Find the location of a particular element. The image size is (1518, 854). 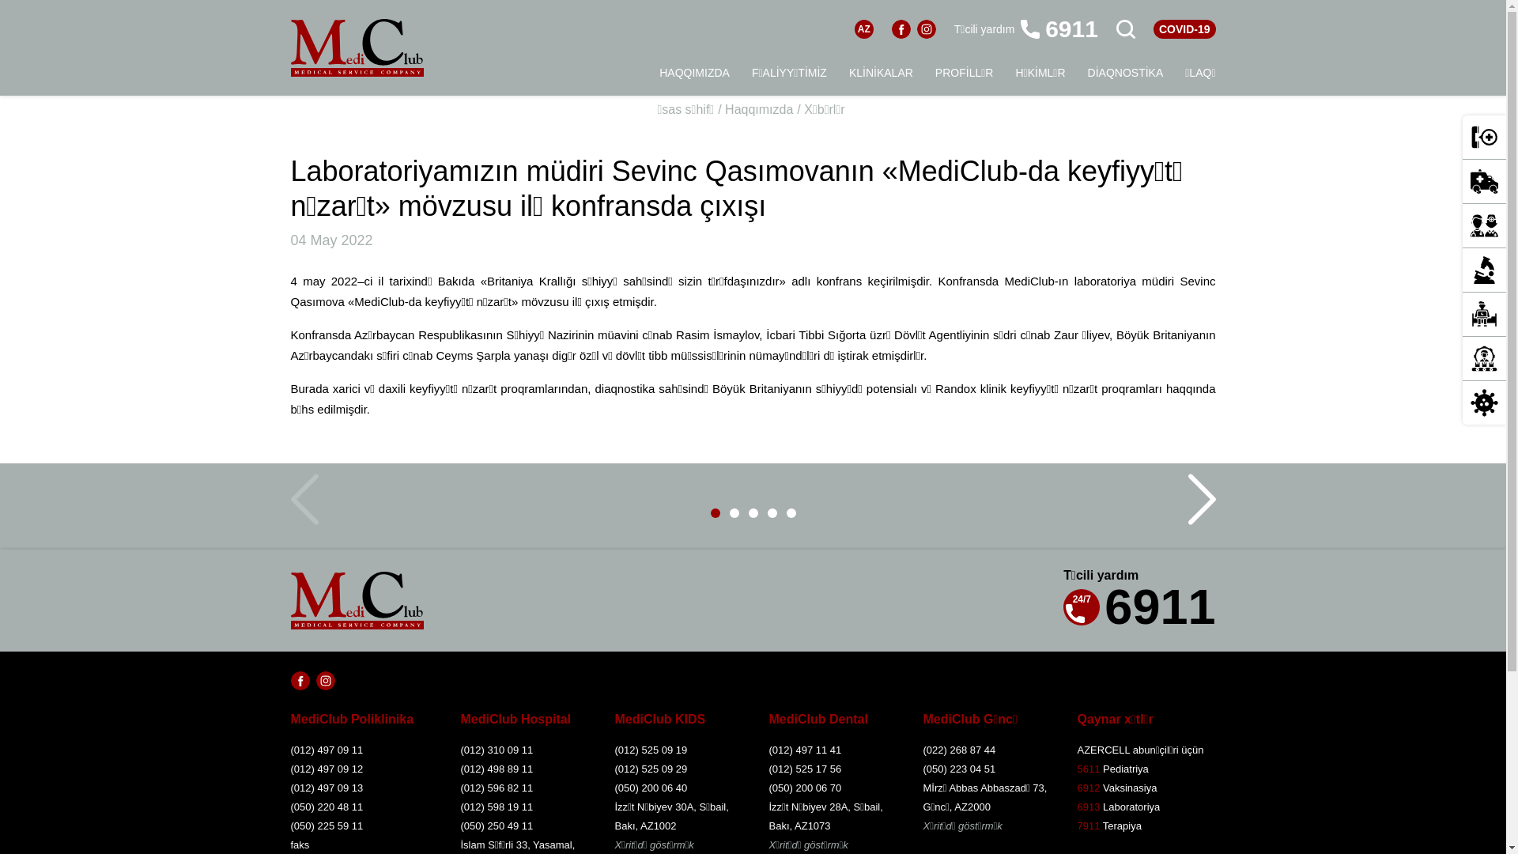

6912 is located at coordinates (1088, 788).